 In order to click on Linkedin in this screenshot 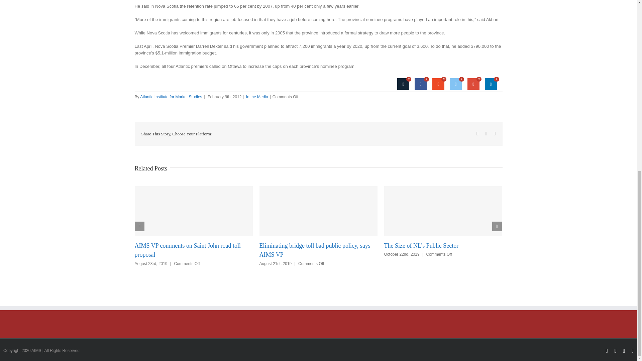, I will do `click(491, 84)`.